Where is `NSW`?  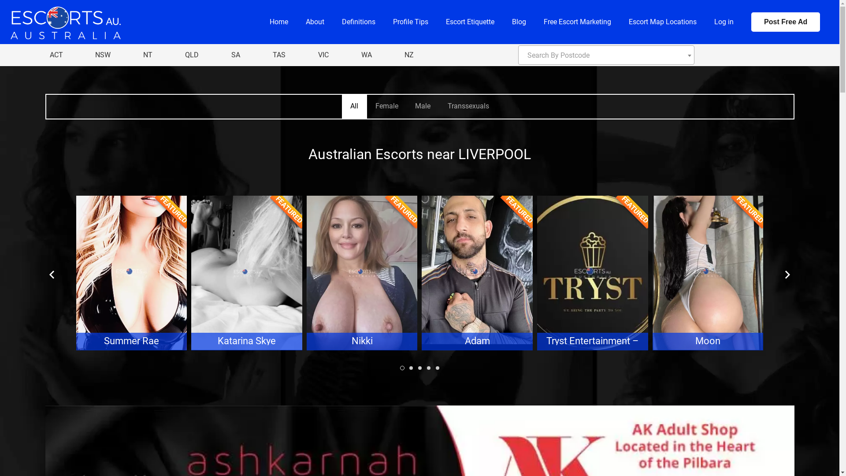
NSW is located at coordinates (103, 55).